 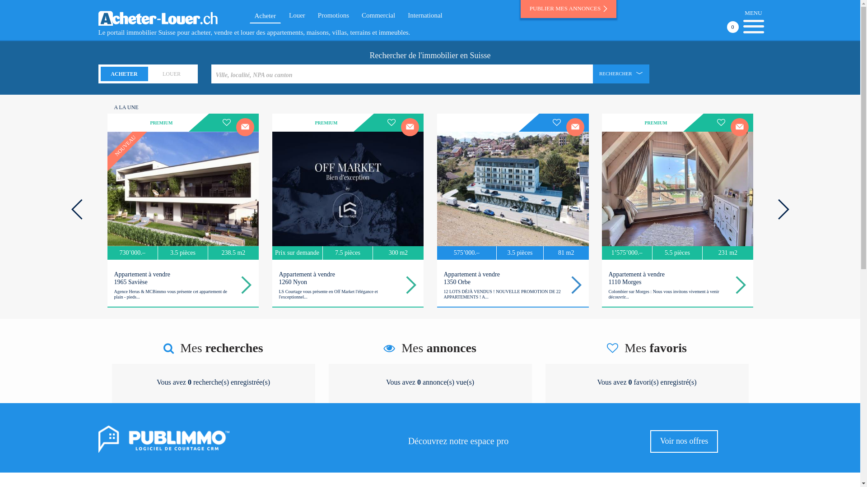 I want to click on Louer, so click(x=297, y=15).